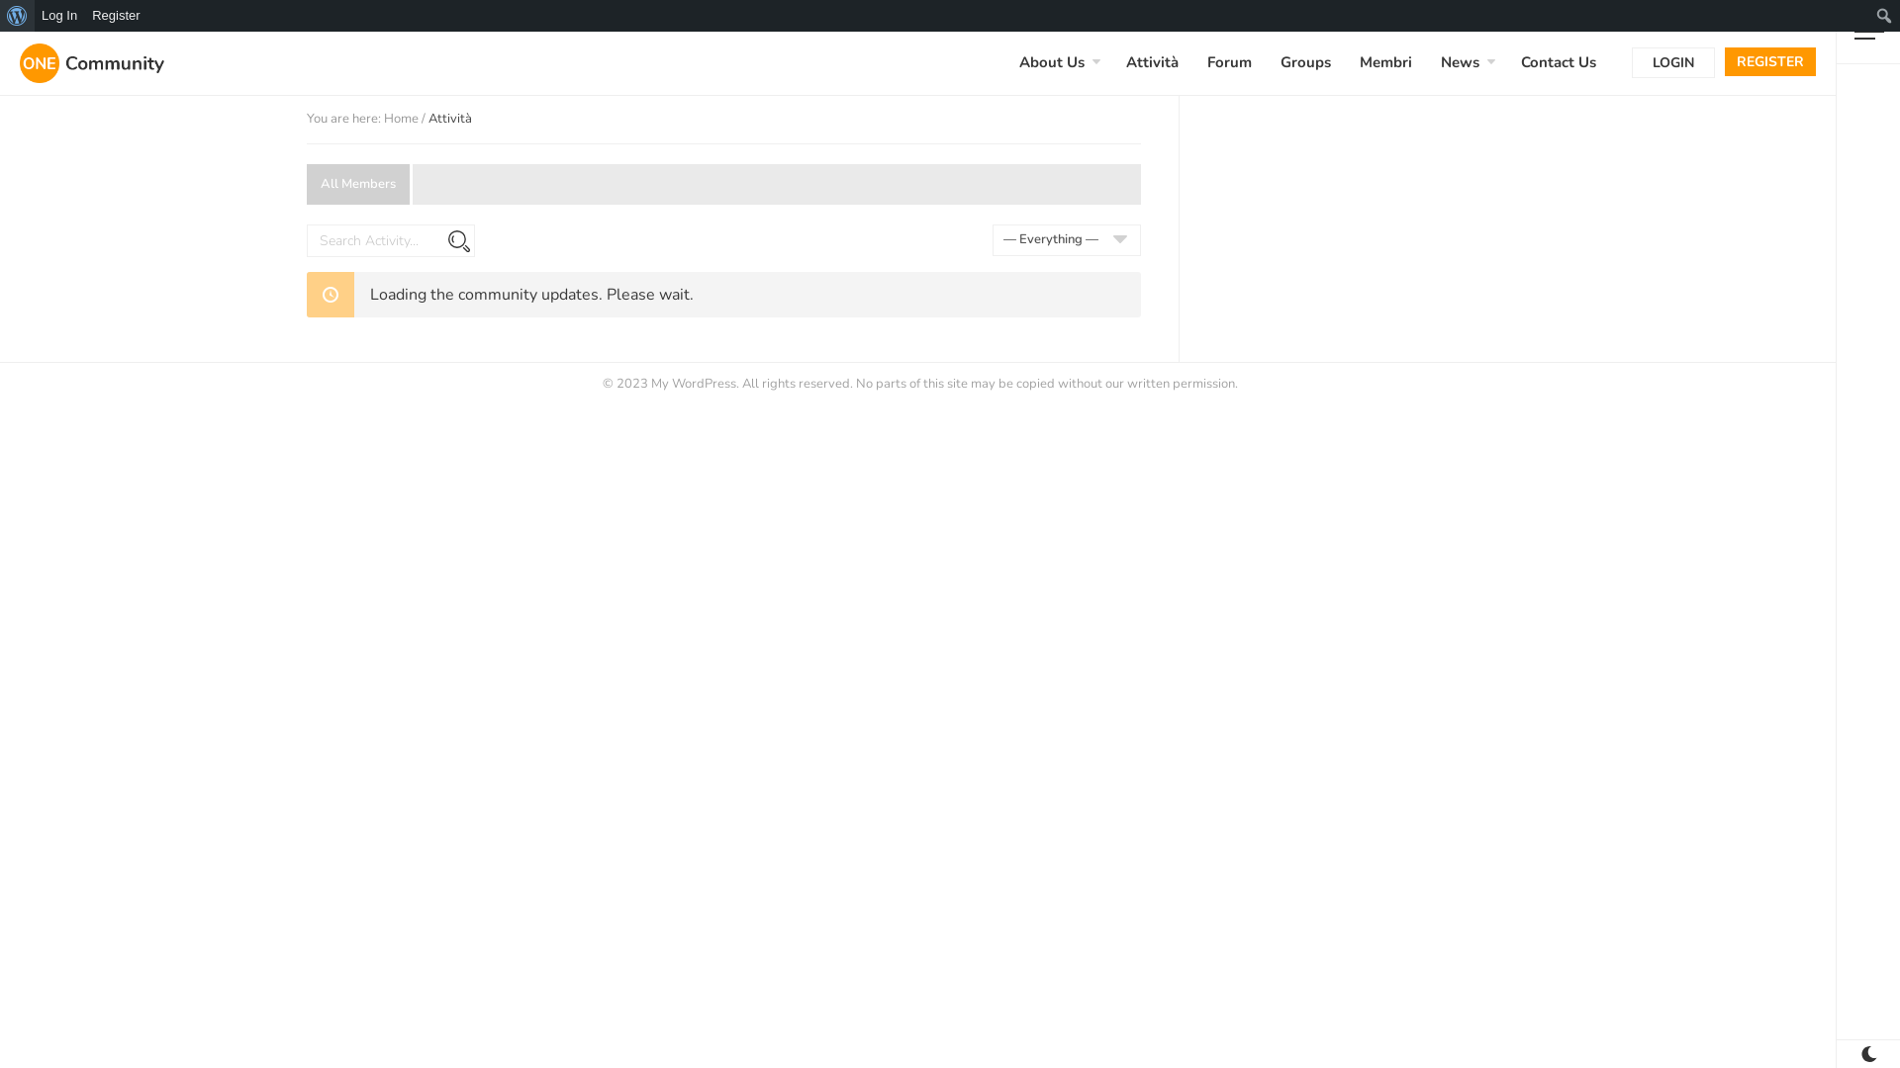 The width and height of the screenshot is (1900, 1068). I want to click on LOGIN, so click(1673, 63).